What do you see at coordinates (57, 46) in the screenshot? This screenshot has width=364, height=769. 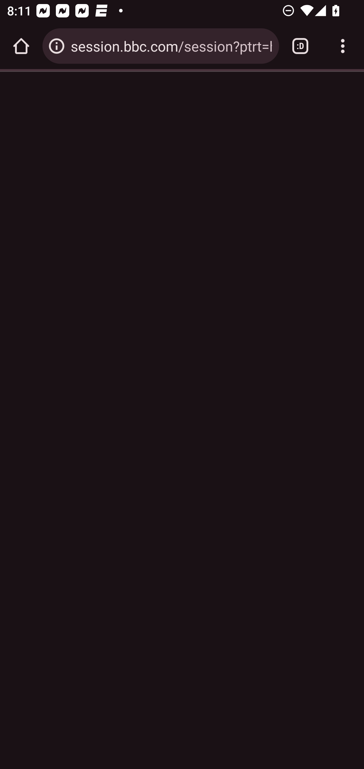 I see `Your connection to this site is not secure` at bounding box center [57, 46].